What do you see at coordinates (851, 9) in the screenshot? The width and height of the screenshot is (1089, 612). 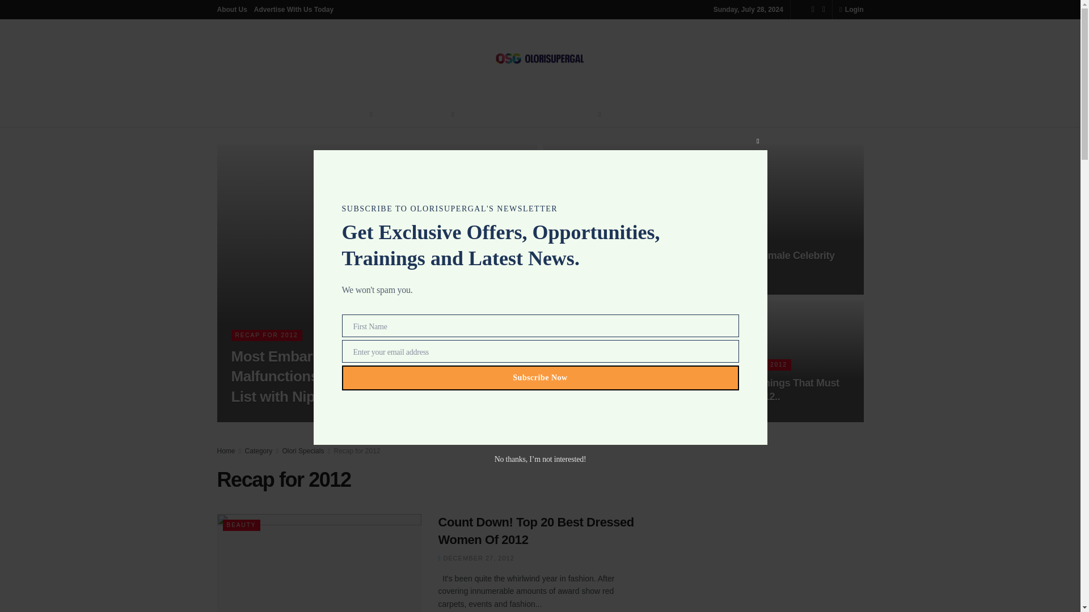 I see `Login` at bounding box center [851, 9].